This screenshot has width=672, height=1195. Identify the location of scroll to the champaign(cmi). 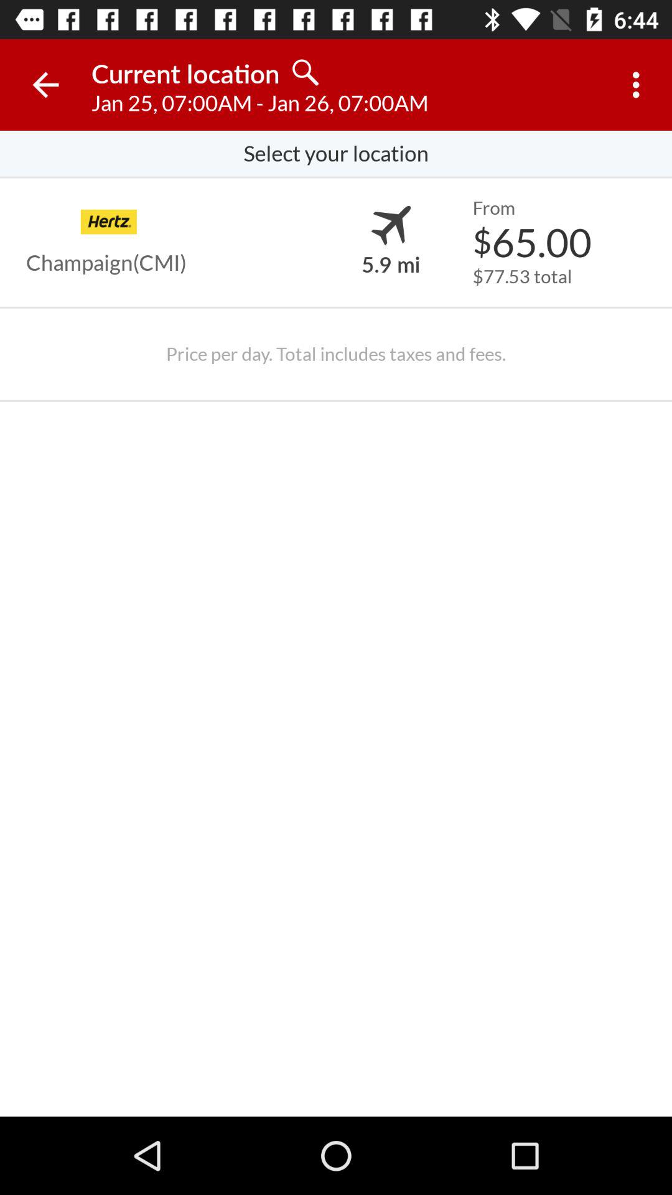
(106, 263).